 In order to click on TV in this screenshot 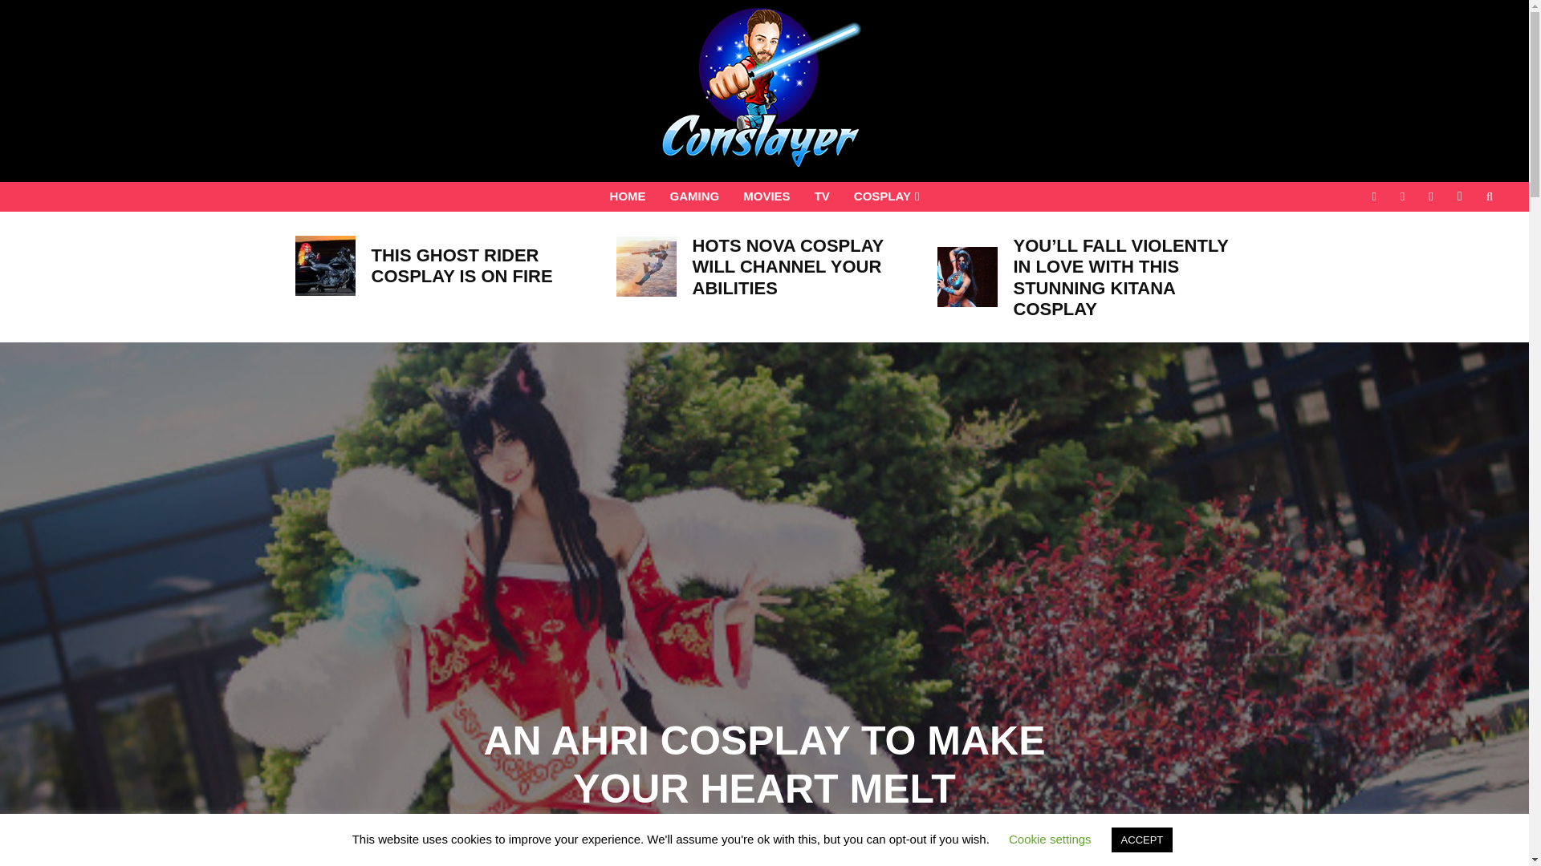, I will do `click(822, 196)`.